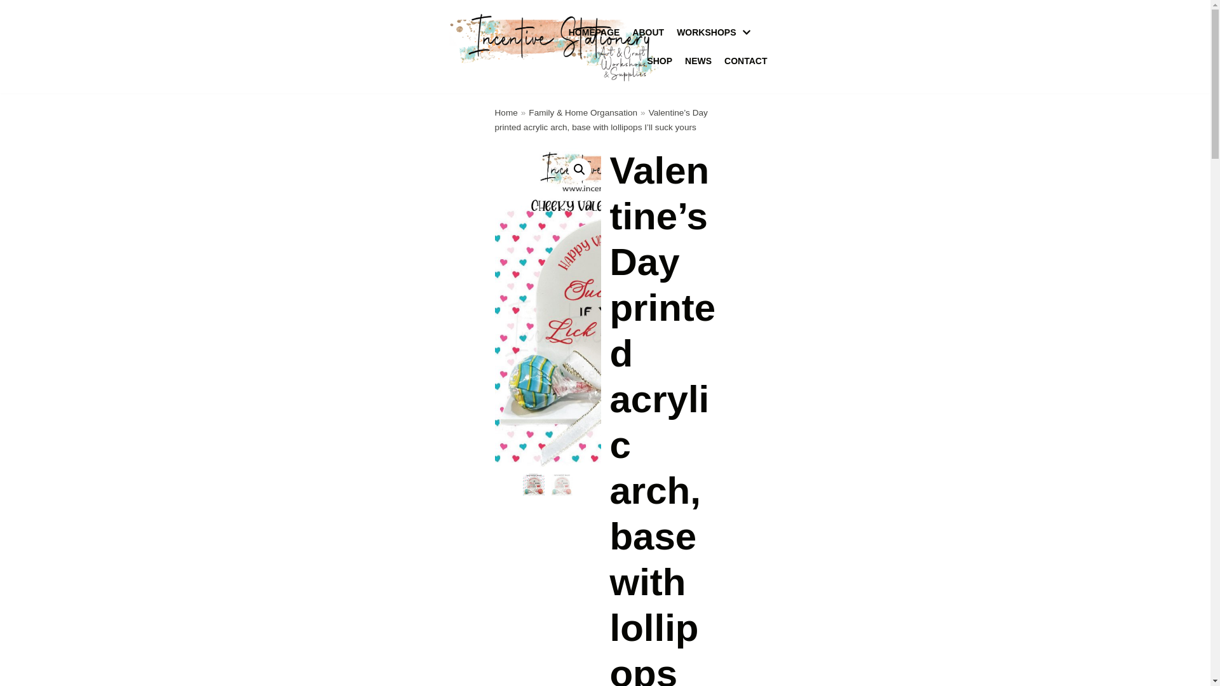 The height and width of the screenshot is (686, 1220). I want to click on HOMEPAGE, so click(593, 32).